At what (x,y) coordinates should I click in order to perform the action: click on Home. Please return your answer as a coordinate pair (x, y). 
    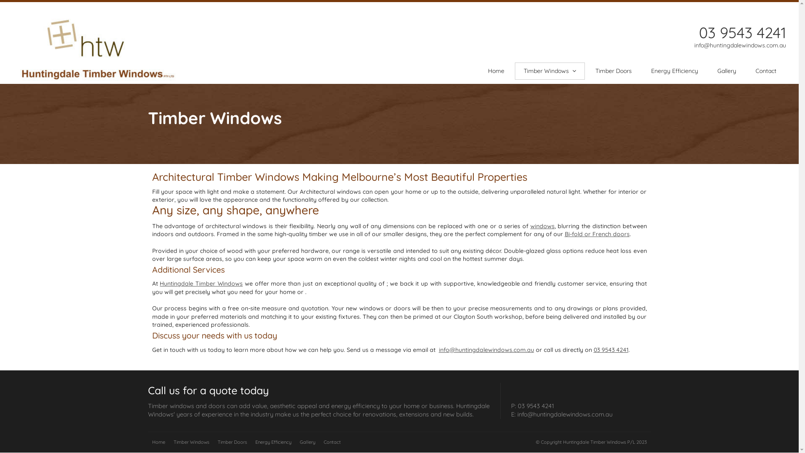
    Looking at the image, I should click on (496, 71).